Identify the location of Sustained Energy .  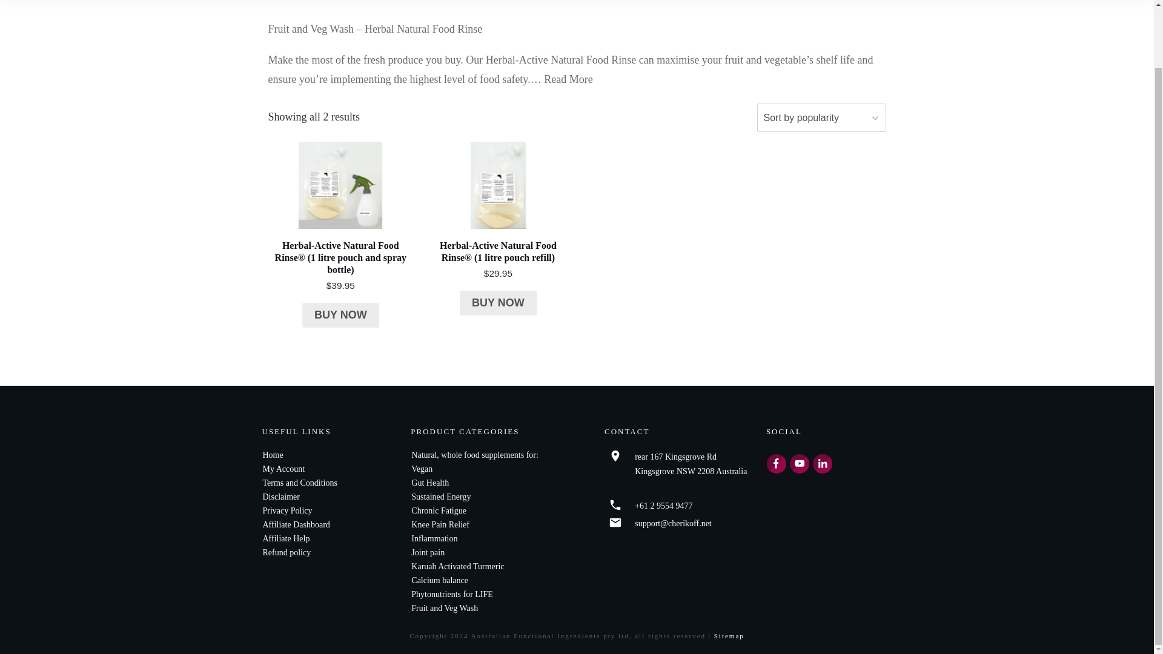
(442, 497).